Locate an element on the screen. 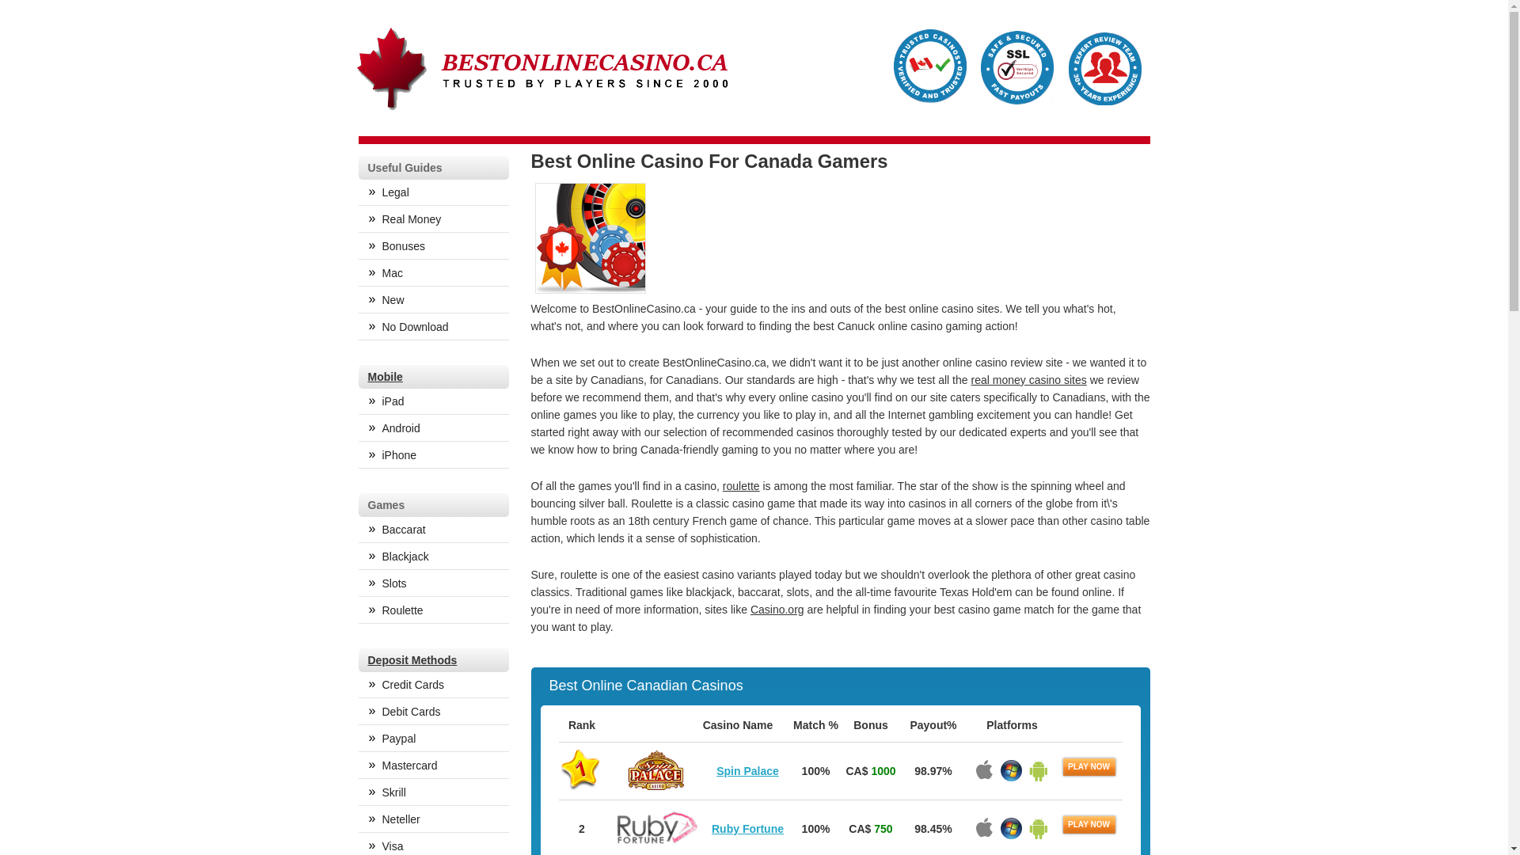  Blackjack is located at coordinates (433, 557).